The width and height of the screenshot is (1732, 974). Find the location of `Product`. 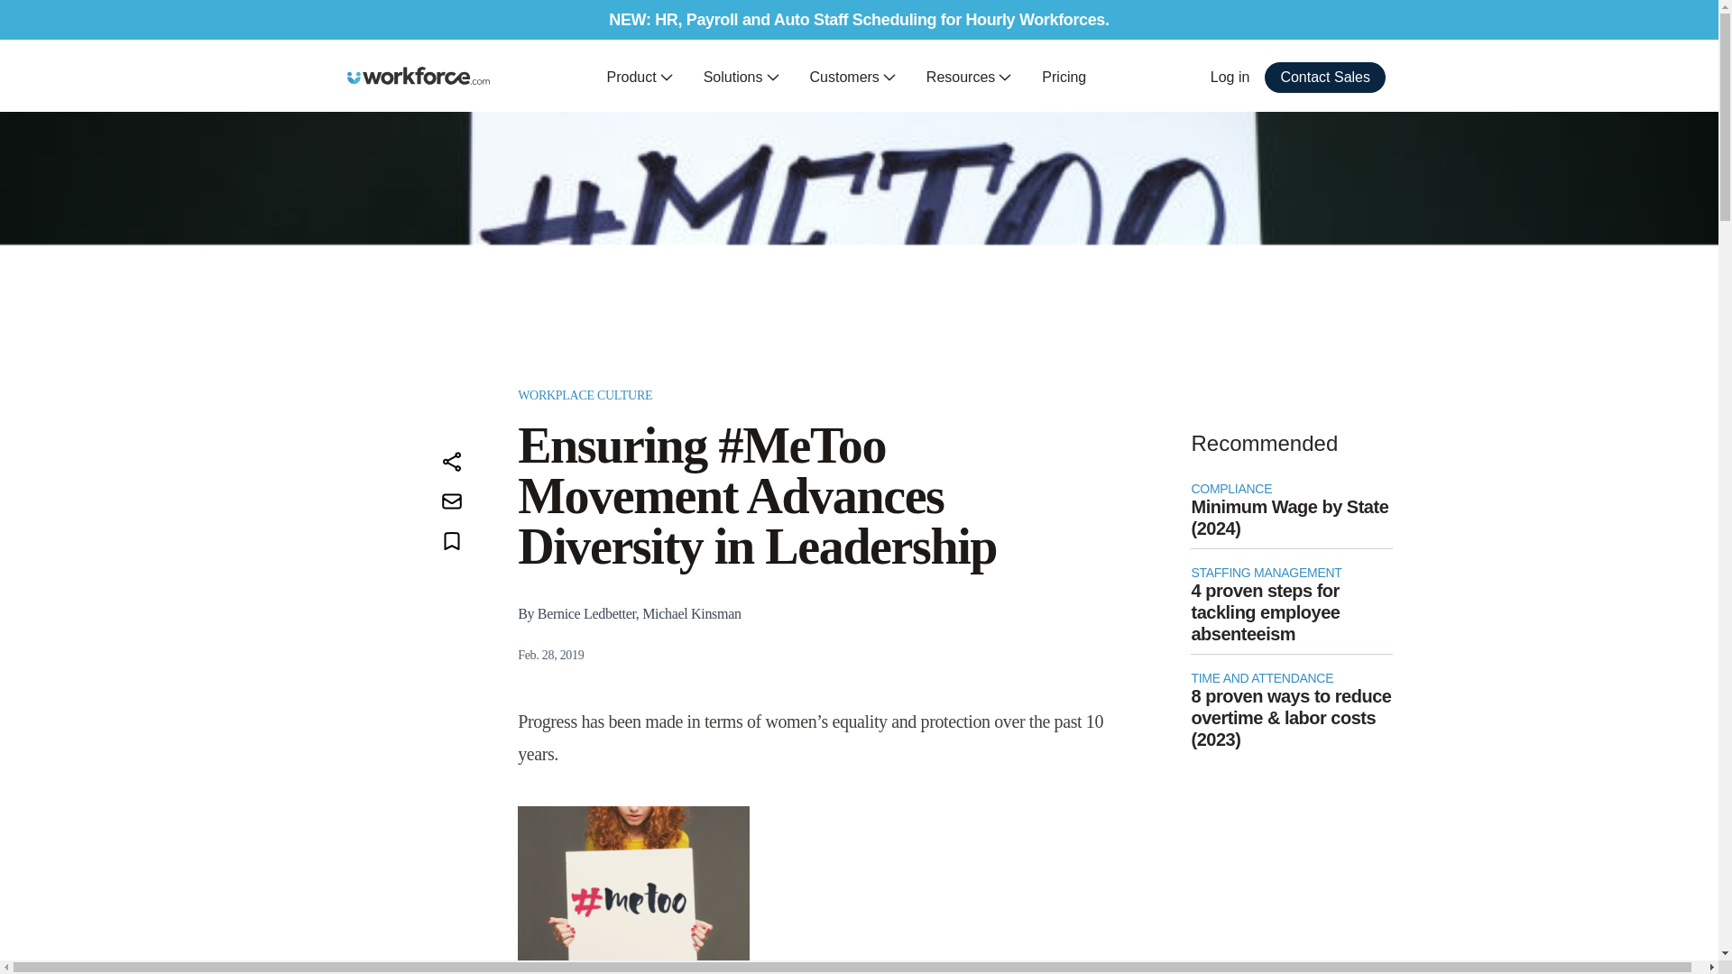

Product is located at coordinates (640, 78).